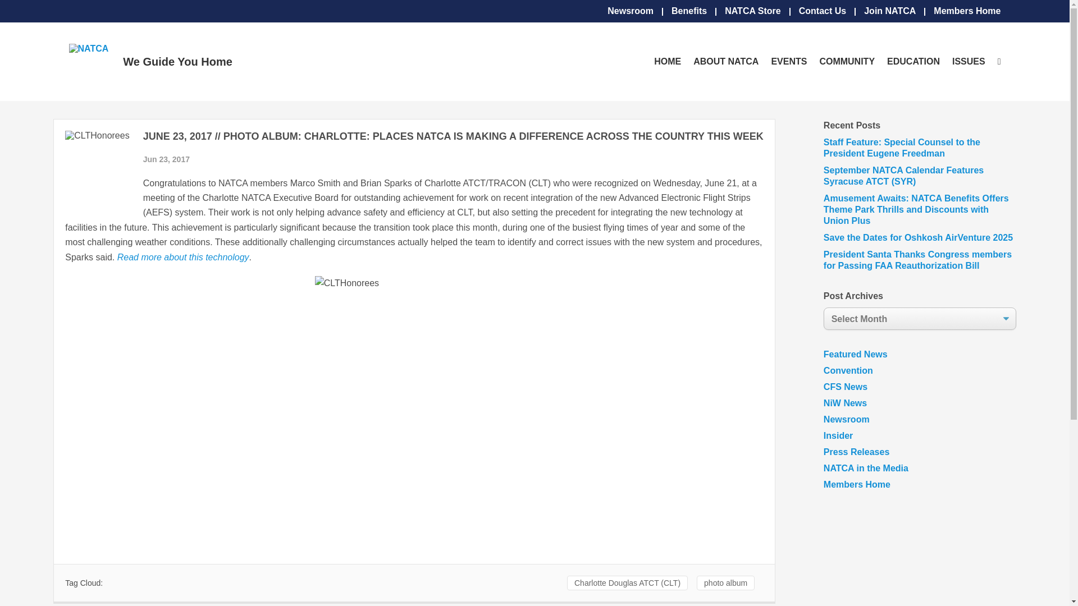 The width and height of the screenshot is (1078, 606). I want to click on ABOUT NATCA, so click(725, 62).